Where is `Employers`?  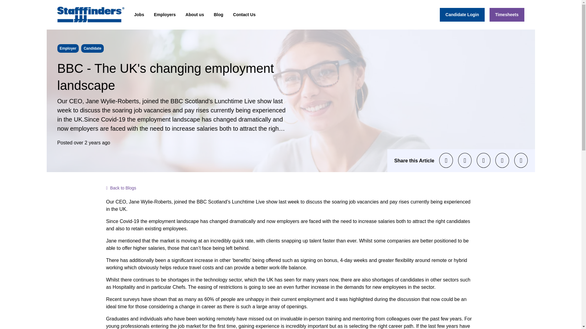
Employers is located at coordinates (165, 15).